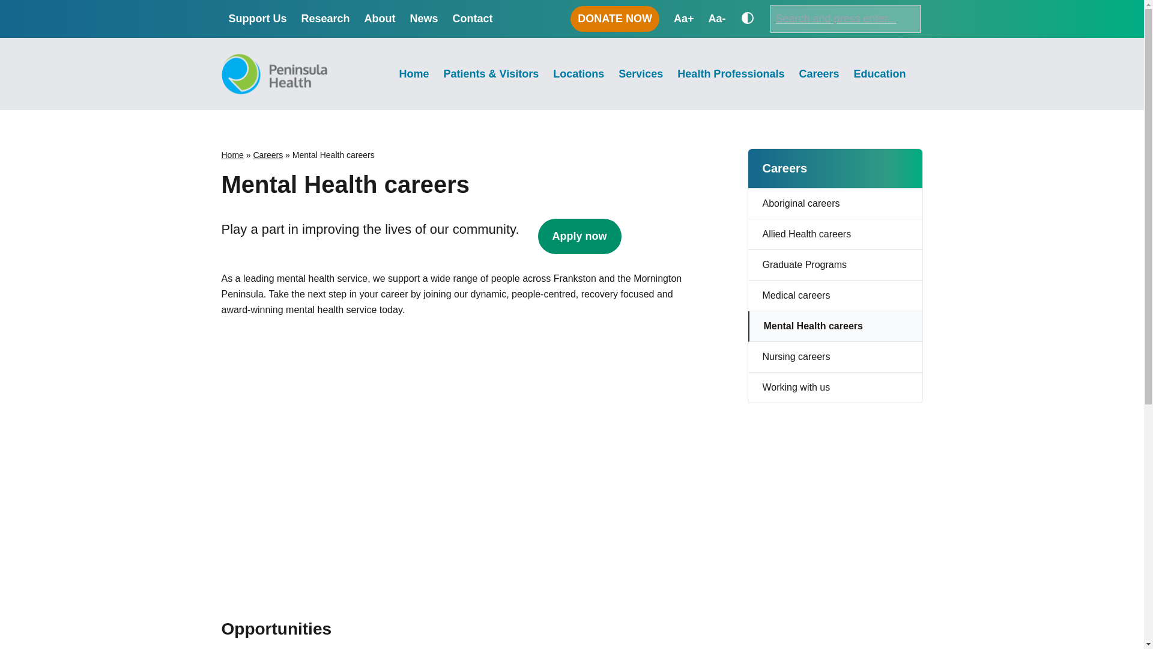 This screenshot has width=1153, height=649. What do you see at coordinates (473, 19) in the screenshot?
I see `Contact` at bounding box center [473, 19].